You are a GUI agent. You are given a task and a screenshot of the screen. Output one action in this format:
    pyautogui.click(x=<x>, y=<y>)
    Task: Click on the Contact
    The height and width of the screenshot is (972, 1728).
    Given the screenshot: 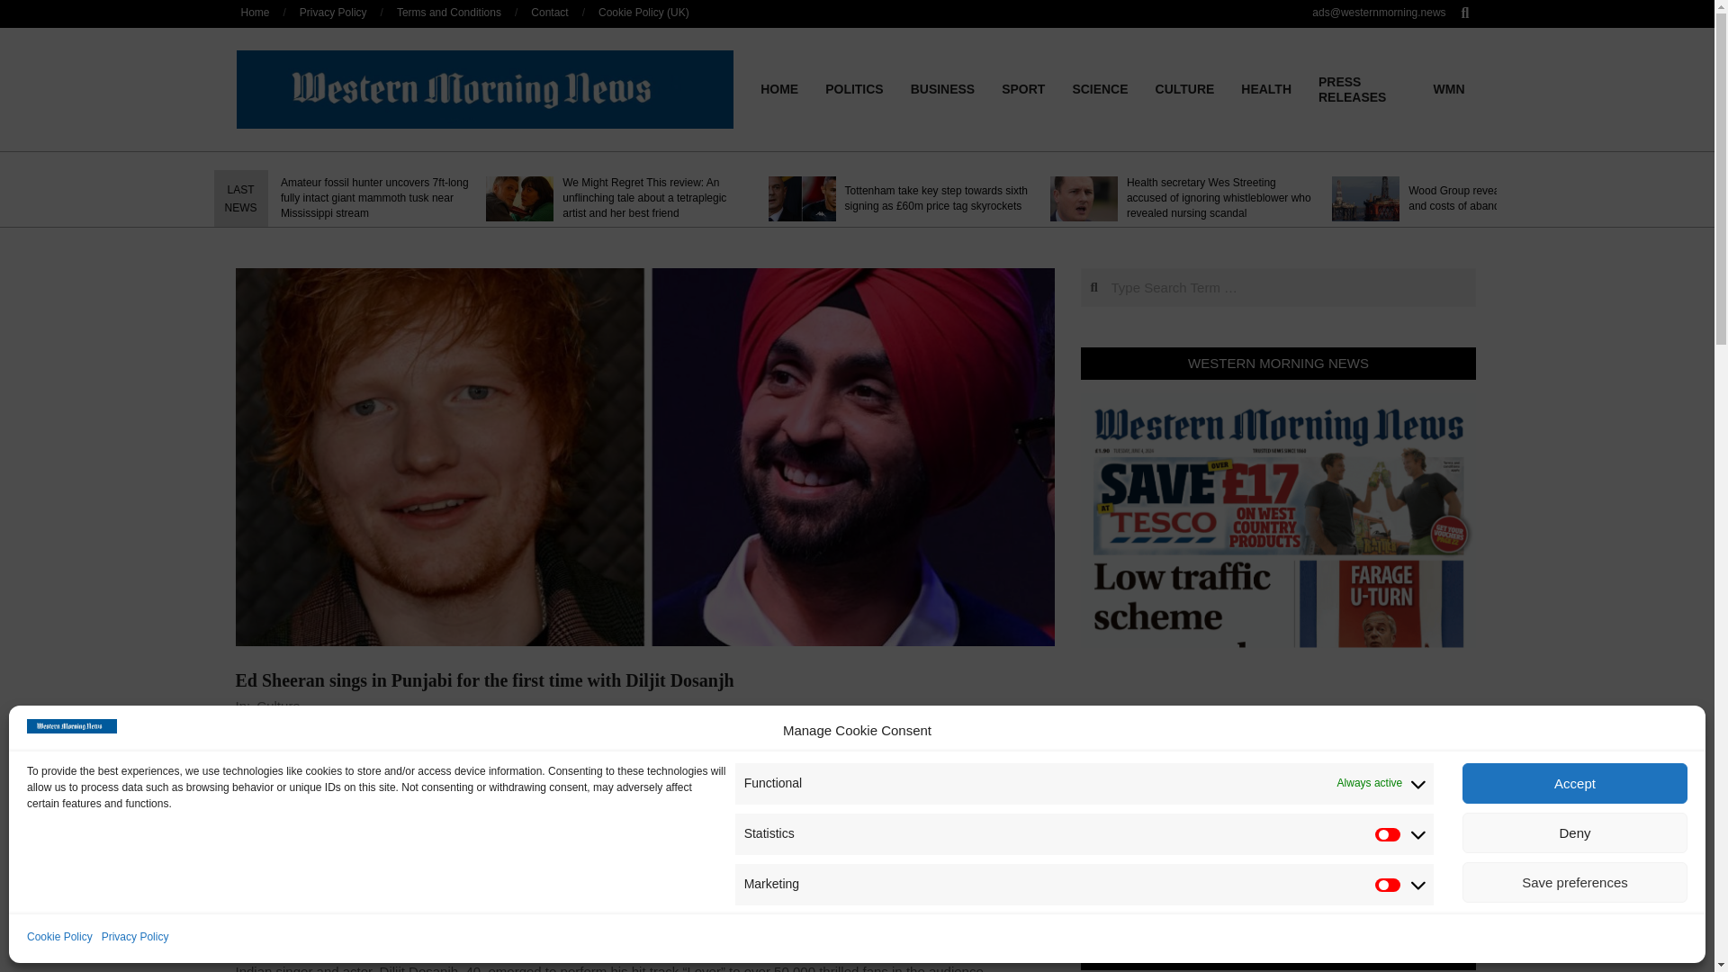 What is the action you would take?
    pyautogui.click(x=549, y=12)
    